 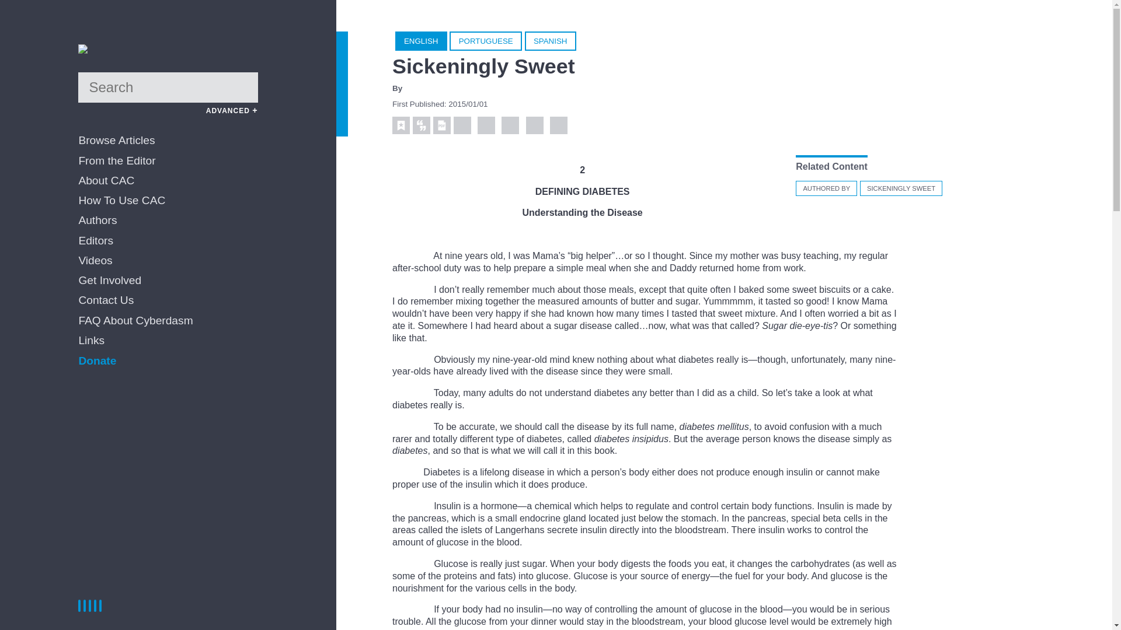 What do you see at coordinates (168, 261) in the screenshot?
I see `Videos` at bounding box center [168, 261].